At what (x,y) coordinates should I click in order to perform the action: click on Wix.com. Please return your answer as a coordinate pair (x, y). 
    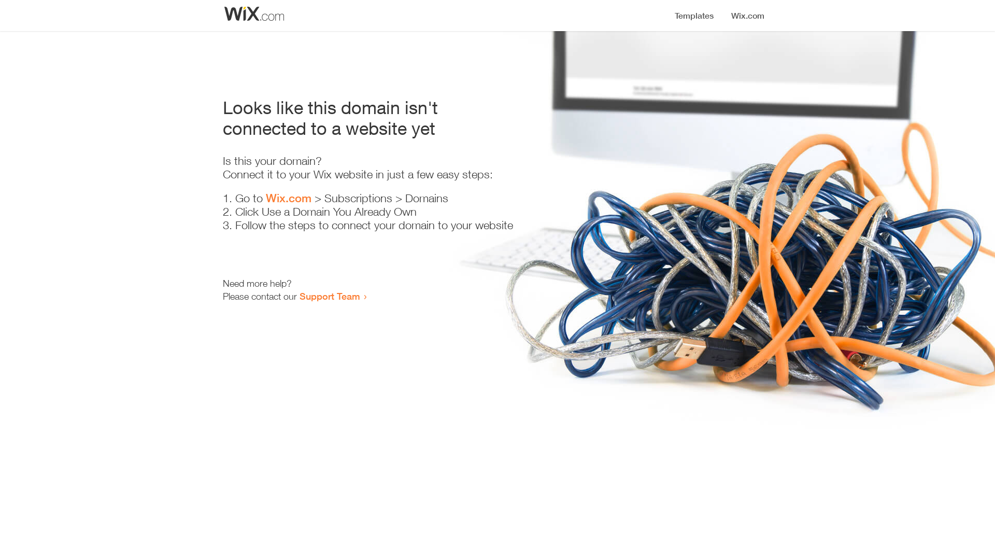
    Looking at the image, I should click on (289, 198).